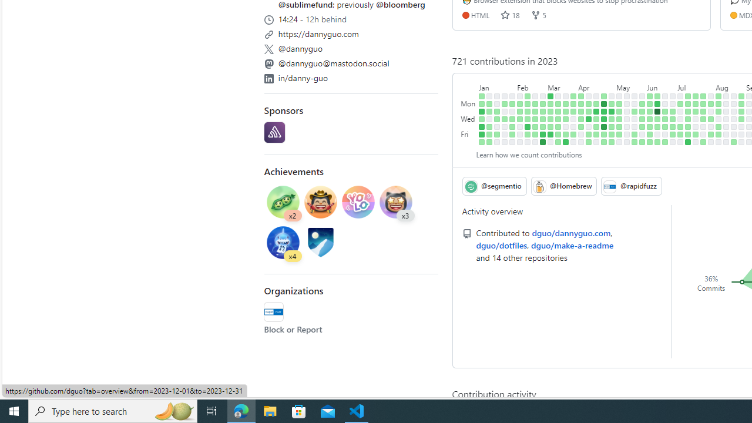 The image size is (752, 423). What do you see at coordinates (482, 134) in the screenshot?
I see `12 contributions on January 6th.` at bounding box center [482, 134].